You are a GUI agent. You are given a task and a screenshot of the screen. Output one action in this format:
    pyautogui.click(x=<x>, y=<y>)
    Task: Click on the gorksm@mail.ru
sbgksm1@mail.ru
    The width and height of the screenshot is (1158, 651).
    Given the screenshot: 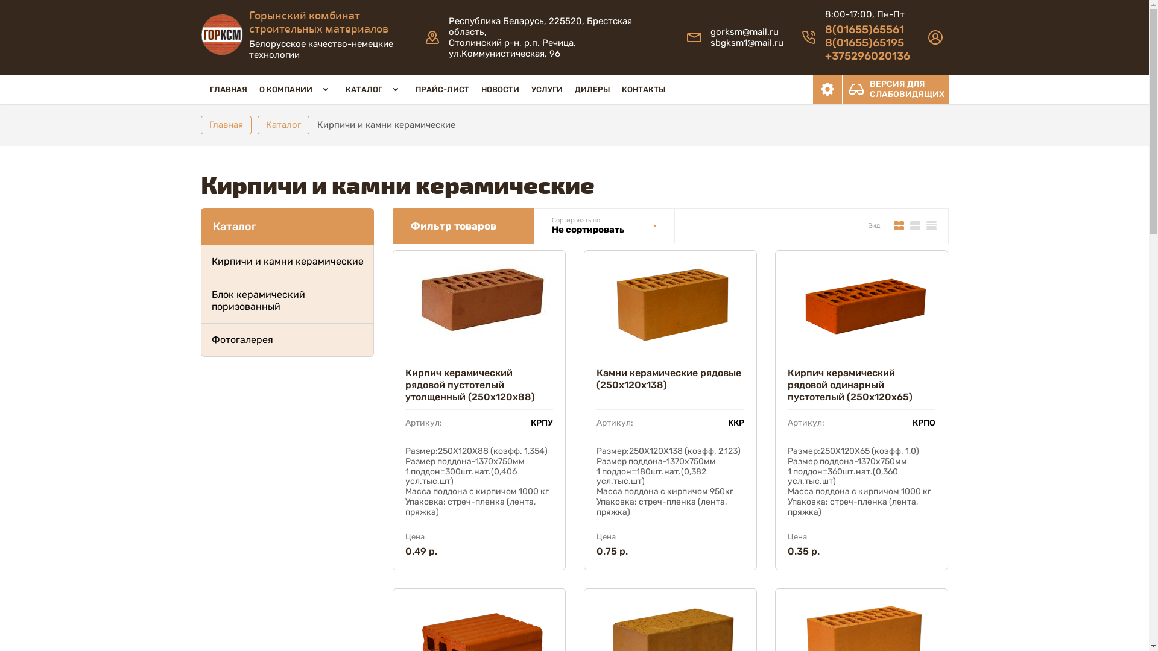 What is the action you would take?
    pyautogui.click(x=747, y=37)
    